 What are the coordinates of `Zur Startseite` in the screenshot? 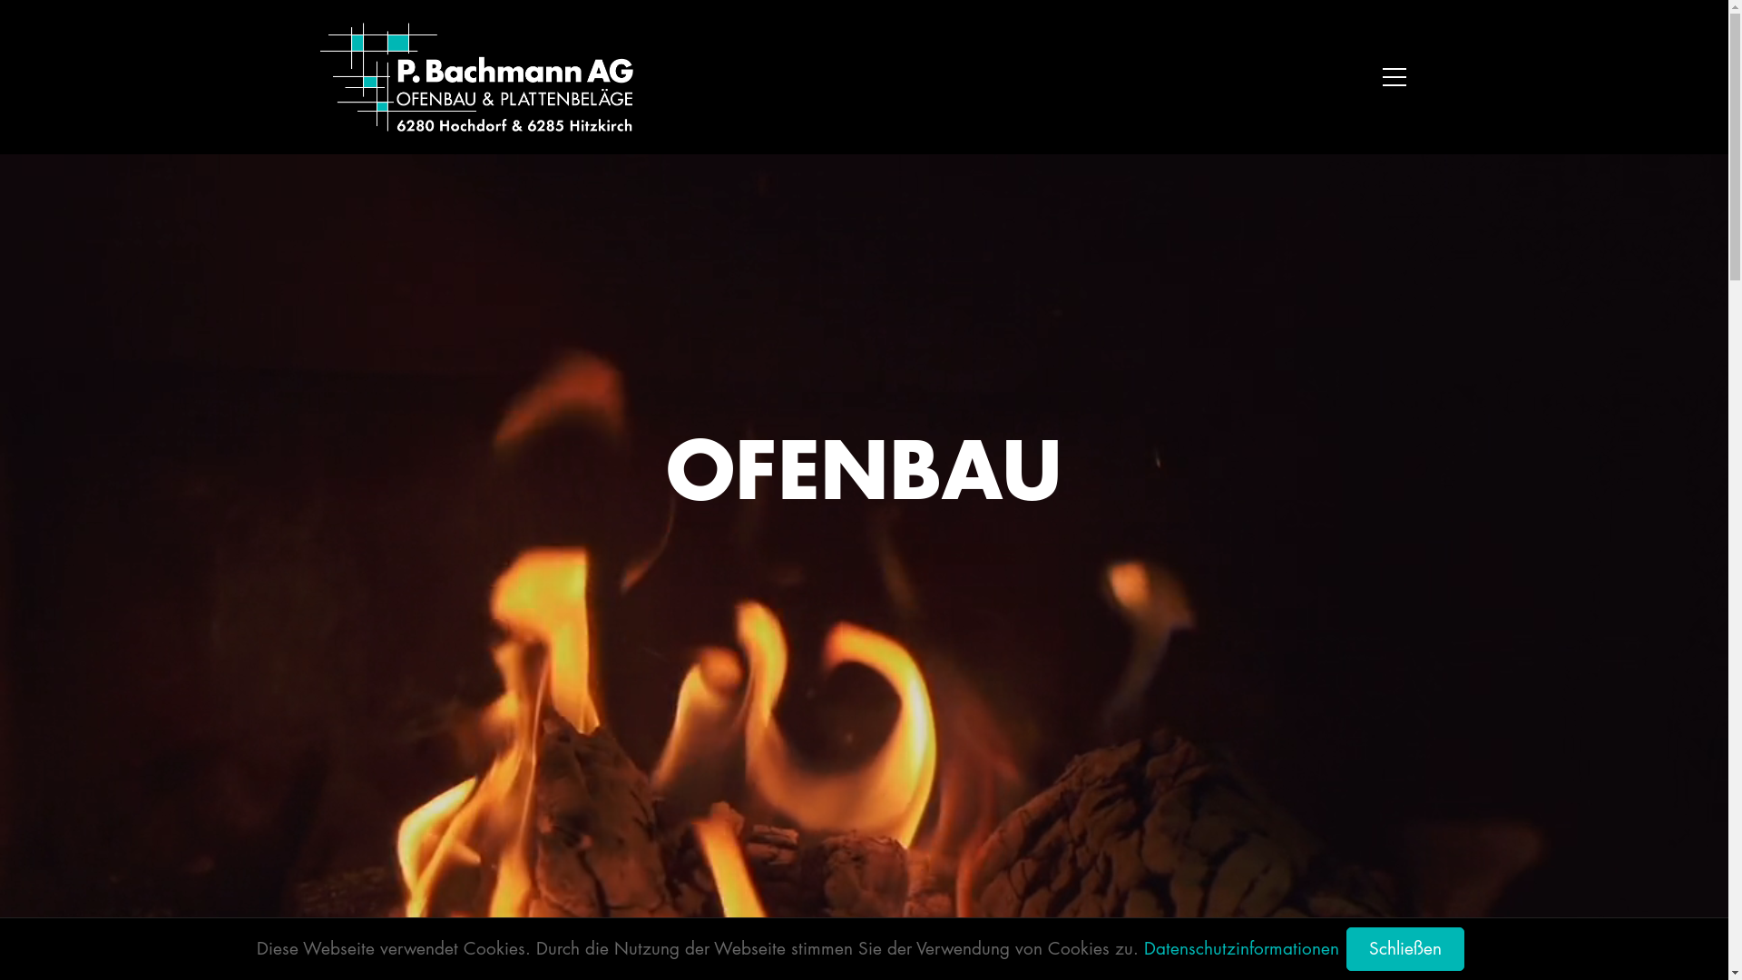 It's located at (475, 77).